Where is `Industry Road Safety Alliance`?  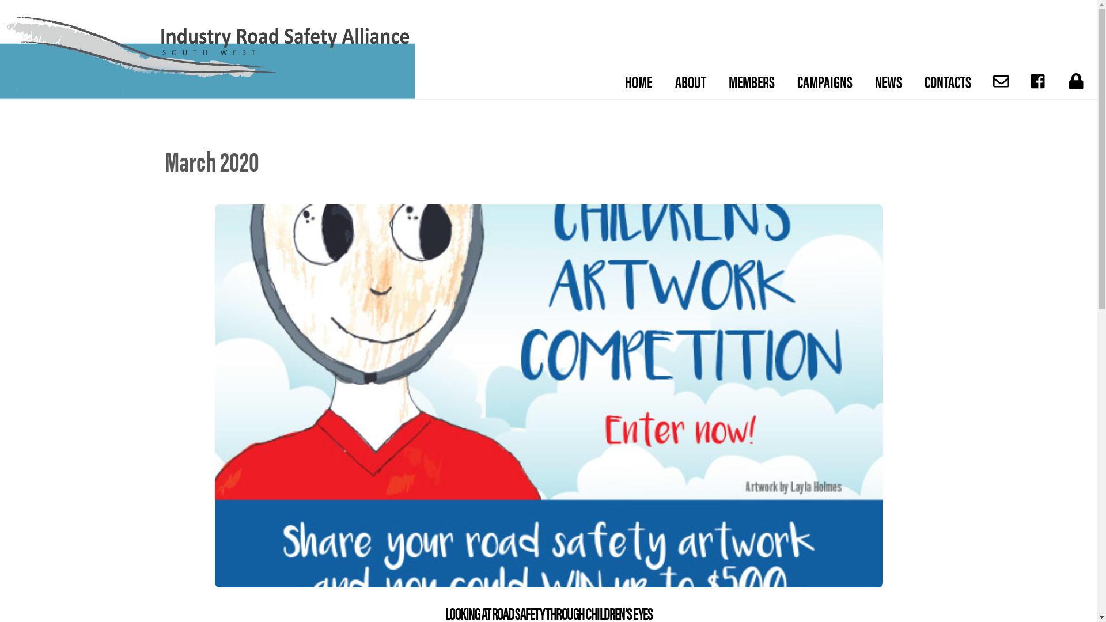
Industry Road Safety Alliance is located at coordinates (207, 93).